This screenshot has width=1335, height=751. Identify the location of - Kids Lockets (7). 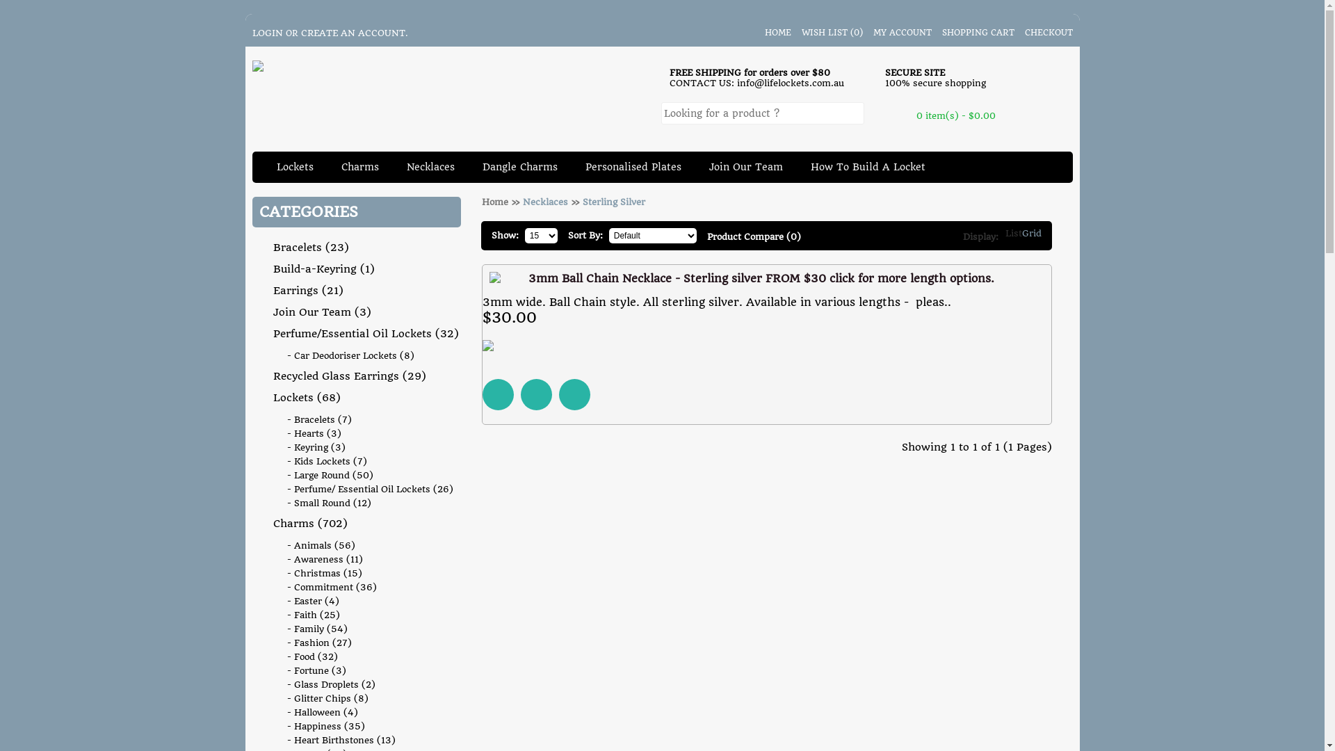
(371, 462).